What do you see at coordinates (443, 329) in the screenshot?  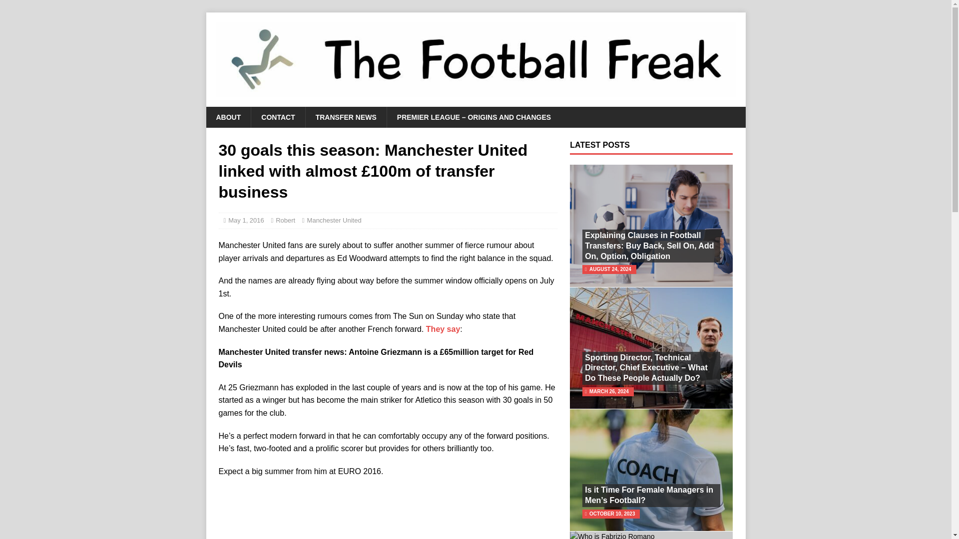 I see `They say` at bounding box center [443, 329].